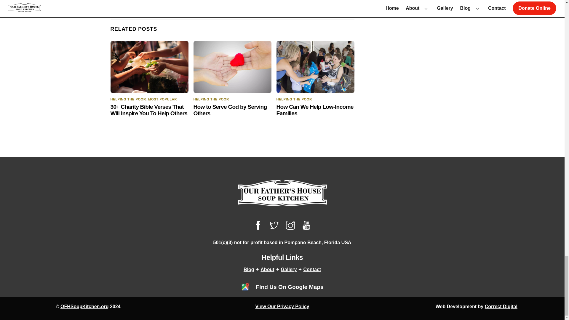 Image resolution: width=569 pixels, height=320 pixels. What do you see at coordinates (294, 99) in the screenshot?
I see `HELPING THE POOR` at bounding box center [294, 99].